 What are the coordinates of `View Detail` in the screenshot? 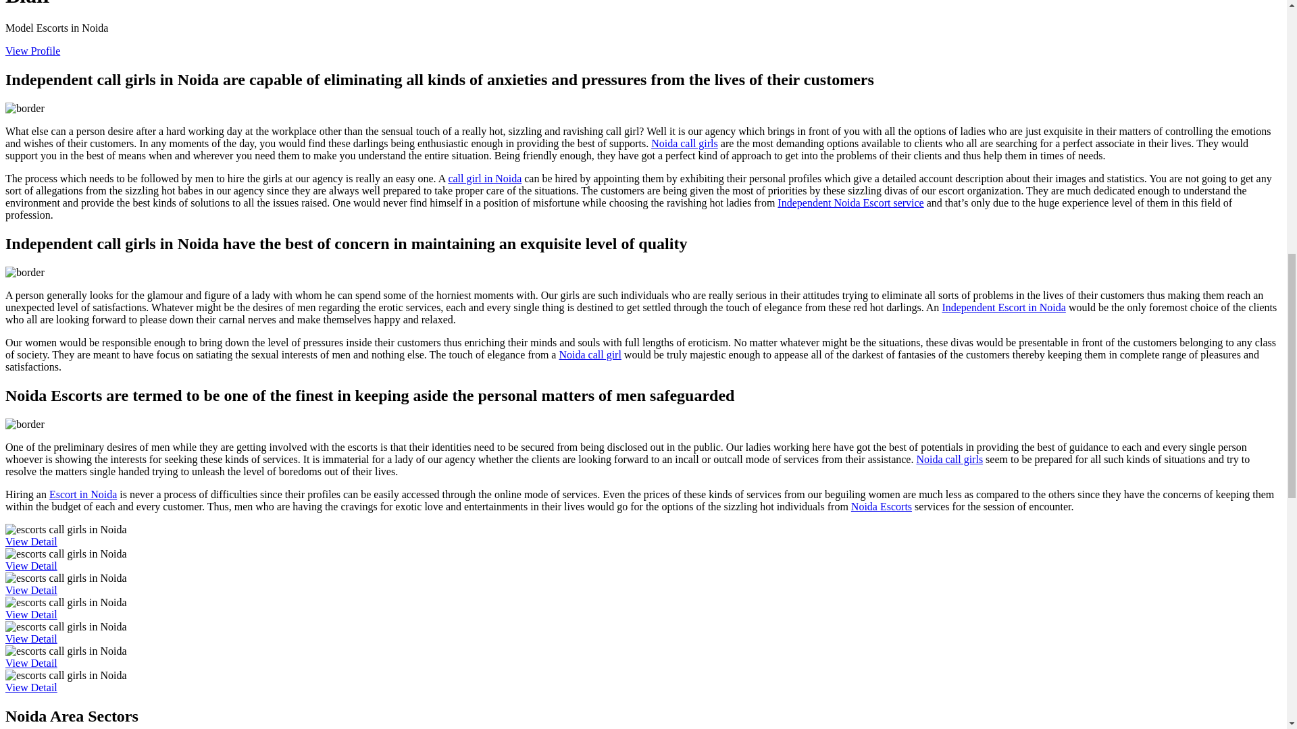 It's located at (31, 590).